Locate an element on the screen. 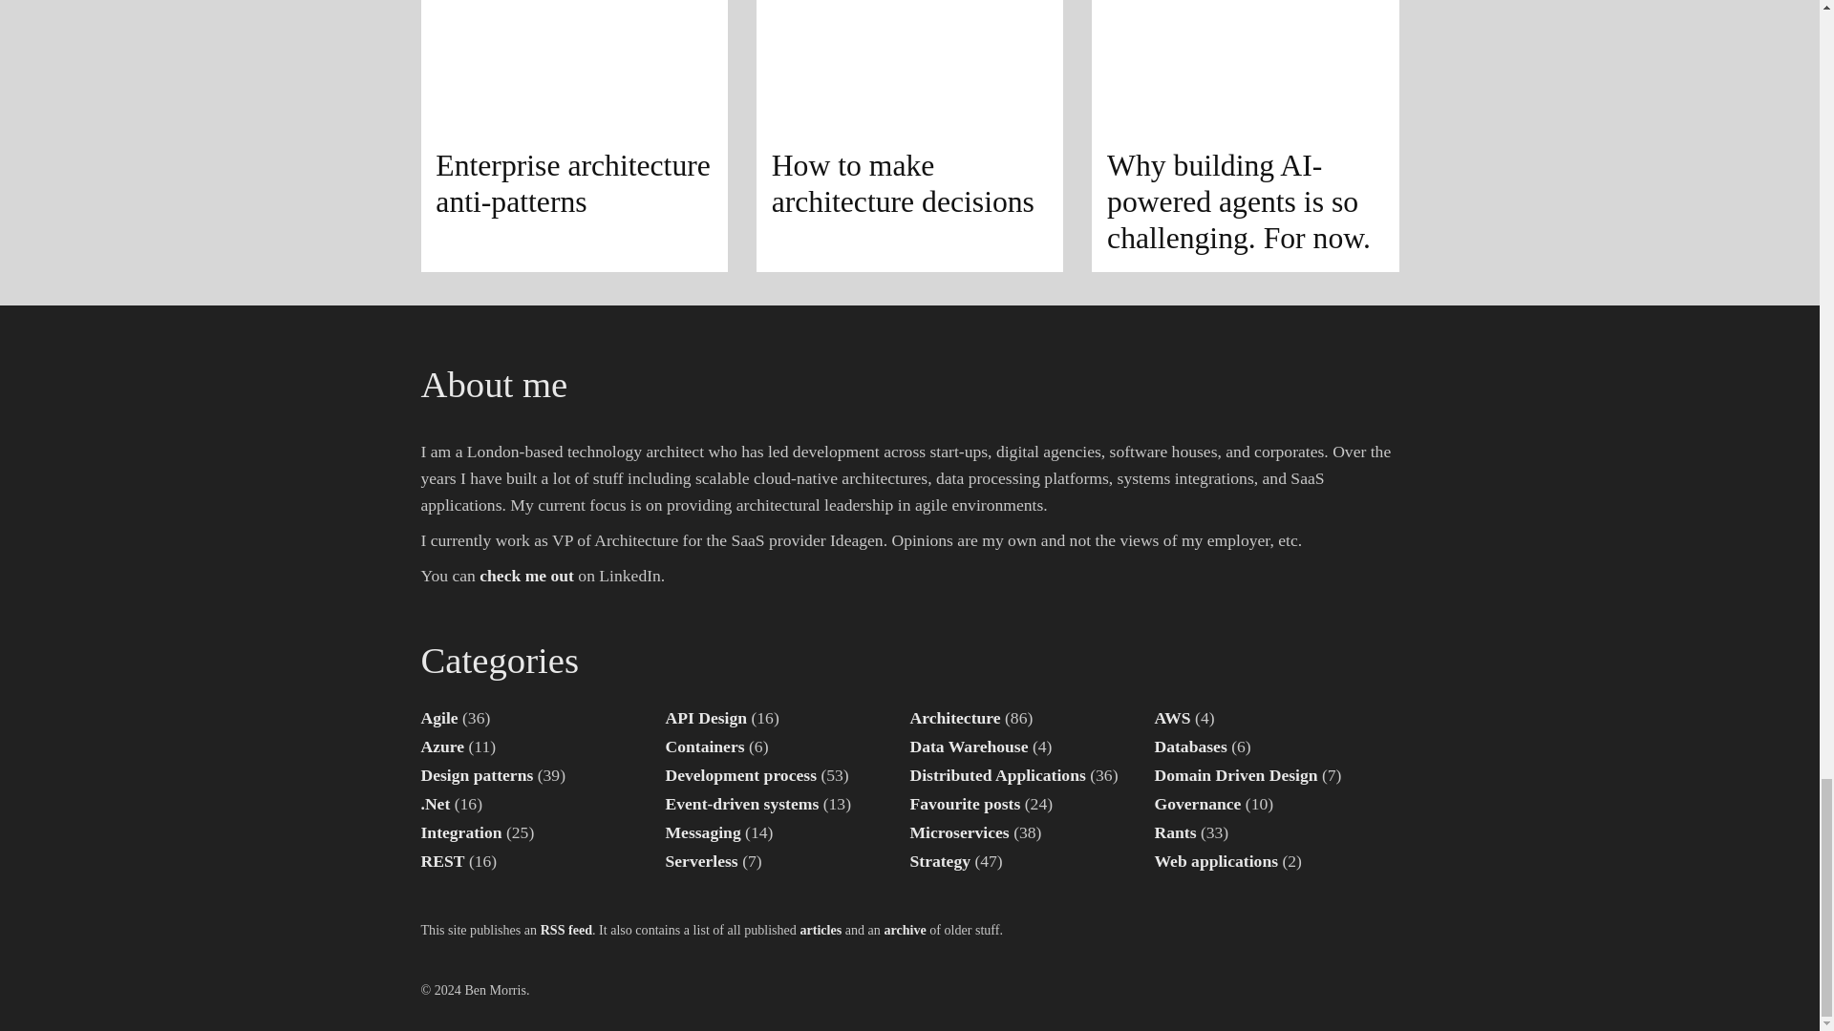  Design patterns is located at coordinates (476, 775).